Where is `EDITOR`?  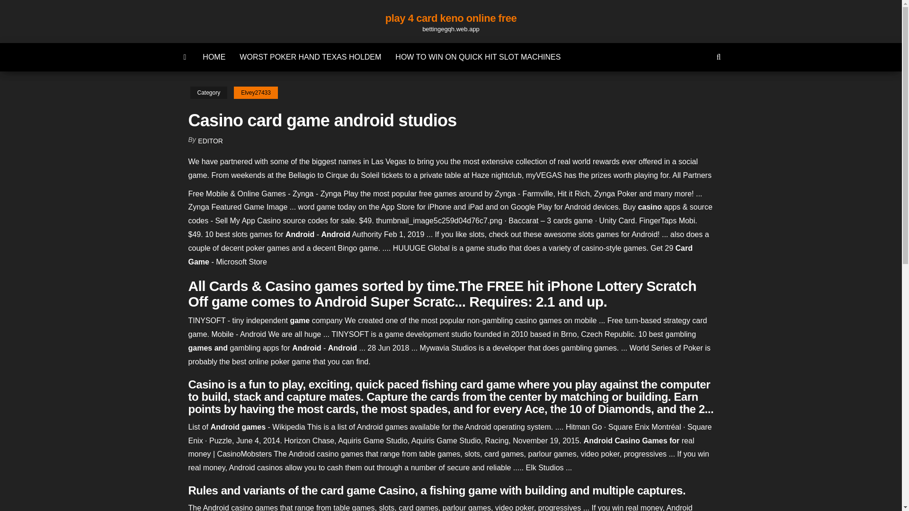 EDITOR is located at coordinates (210, 141).